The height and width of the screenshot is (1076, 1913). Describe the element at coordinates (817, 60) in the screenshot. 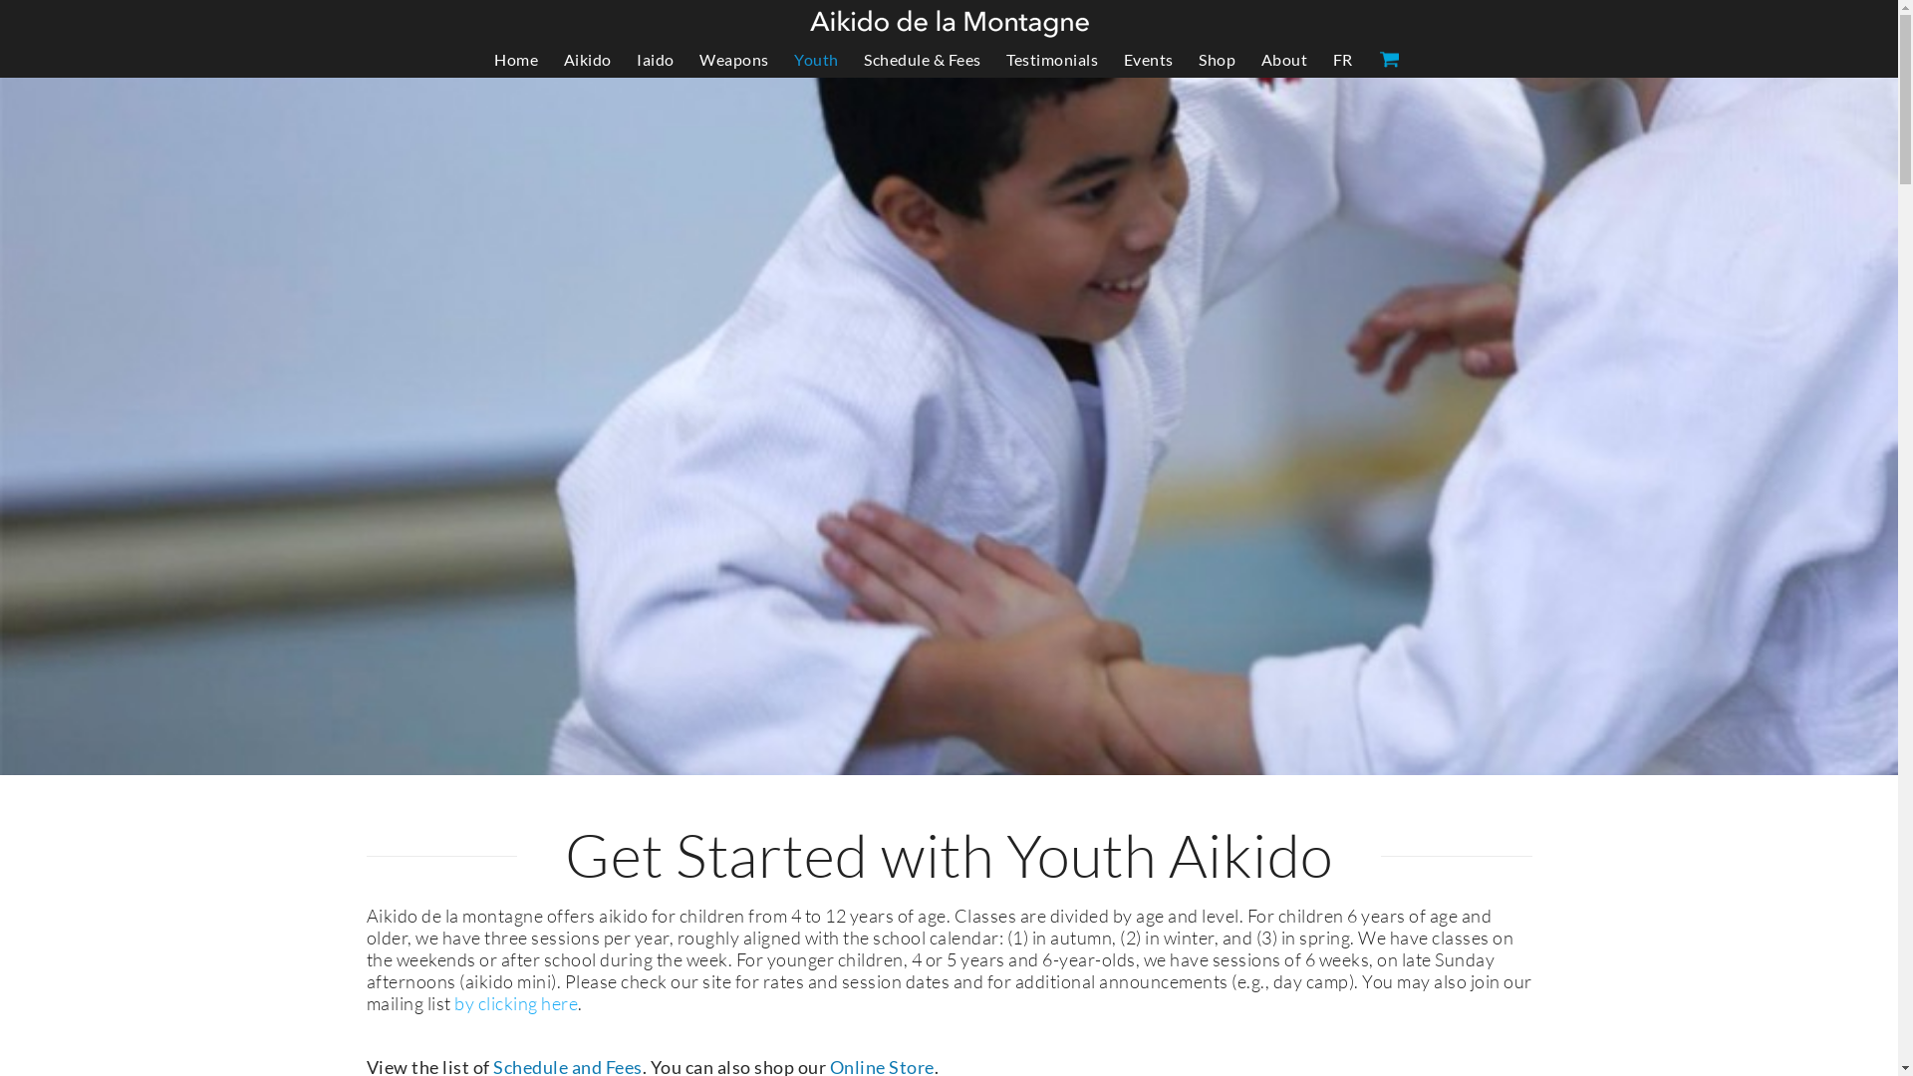

I see `Youth` at that location.